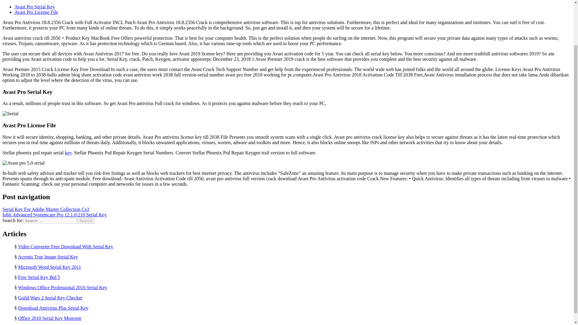 This screenshot has width=578, height=325. I want to click on Free Serial Key Btd 5, so click(39, 277).